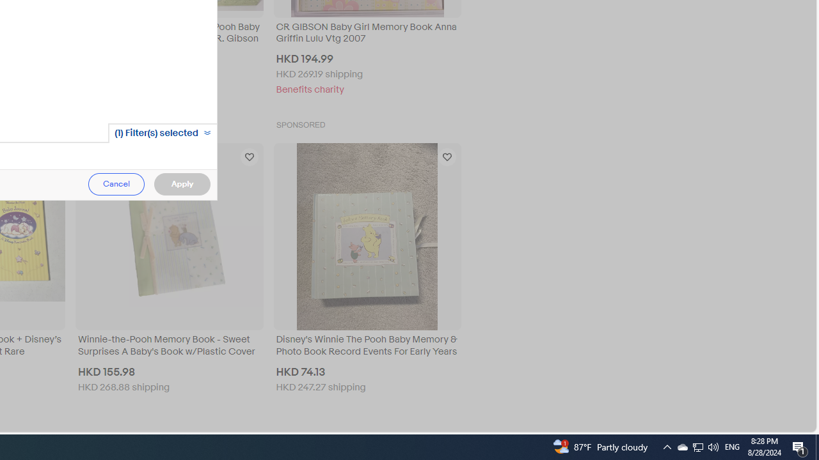 The height and width of the screenshot is (460, 819). What do you see at coordinates (163, 133) in the screenshot?
I see `(1) Filter(s) selected` at bounding box center [163, 133].